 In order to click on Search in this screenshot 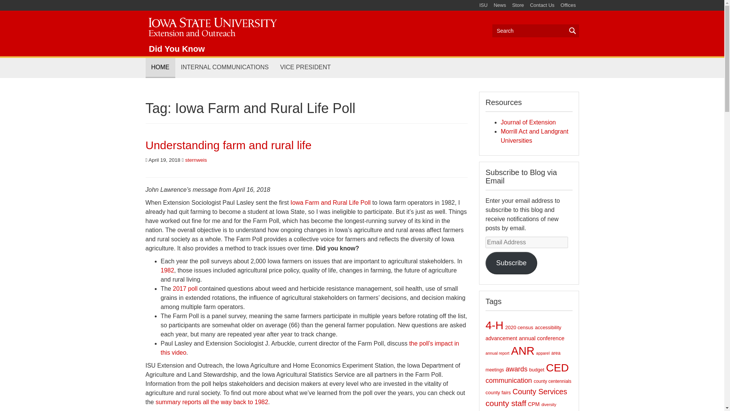, I will do `click(535, 30)`.